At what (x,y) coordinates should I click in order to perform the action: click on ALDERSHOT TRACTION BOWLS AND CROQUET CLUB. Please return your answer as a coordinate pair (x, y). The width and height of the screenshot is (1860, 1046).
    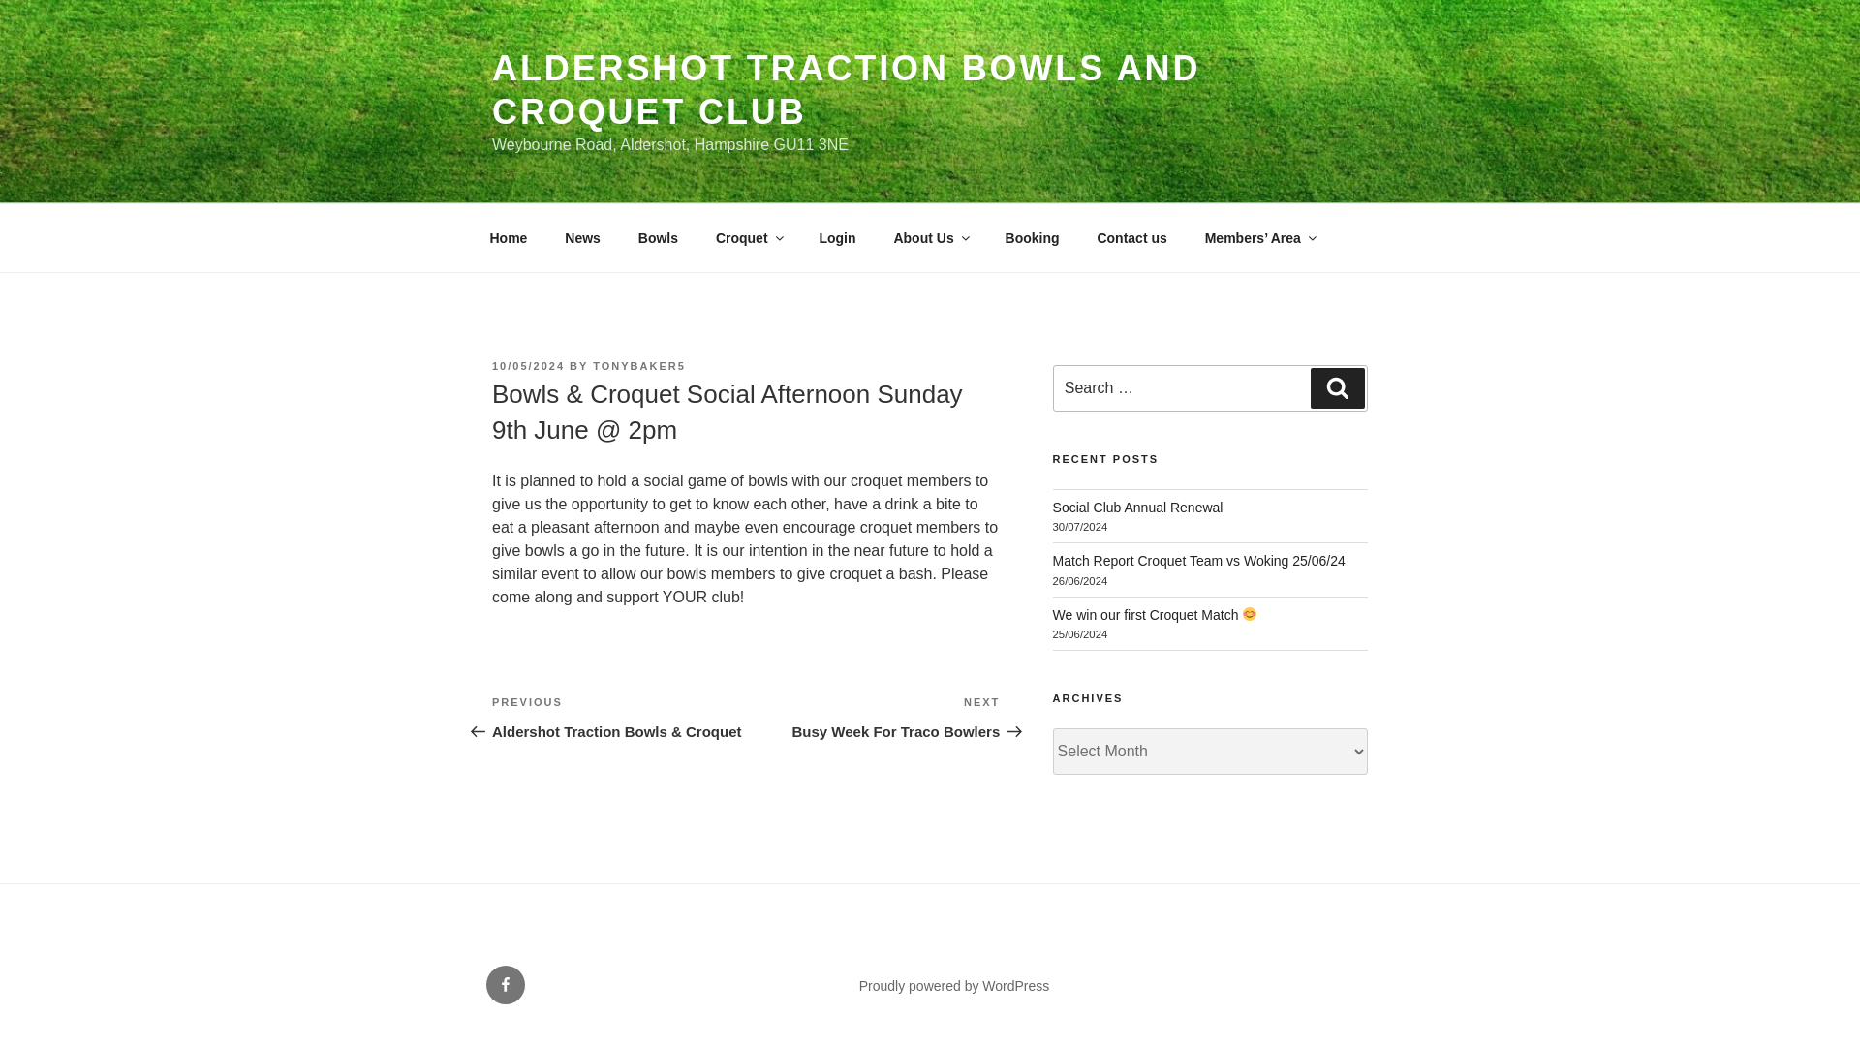
    Looking at the image, I should click on (872, 717).